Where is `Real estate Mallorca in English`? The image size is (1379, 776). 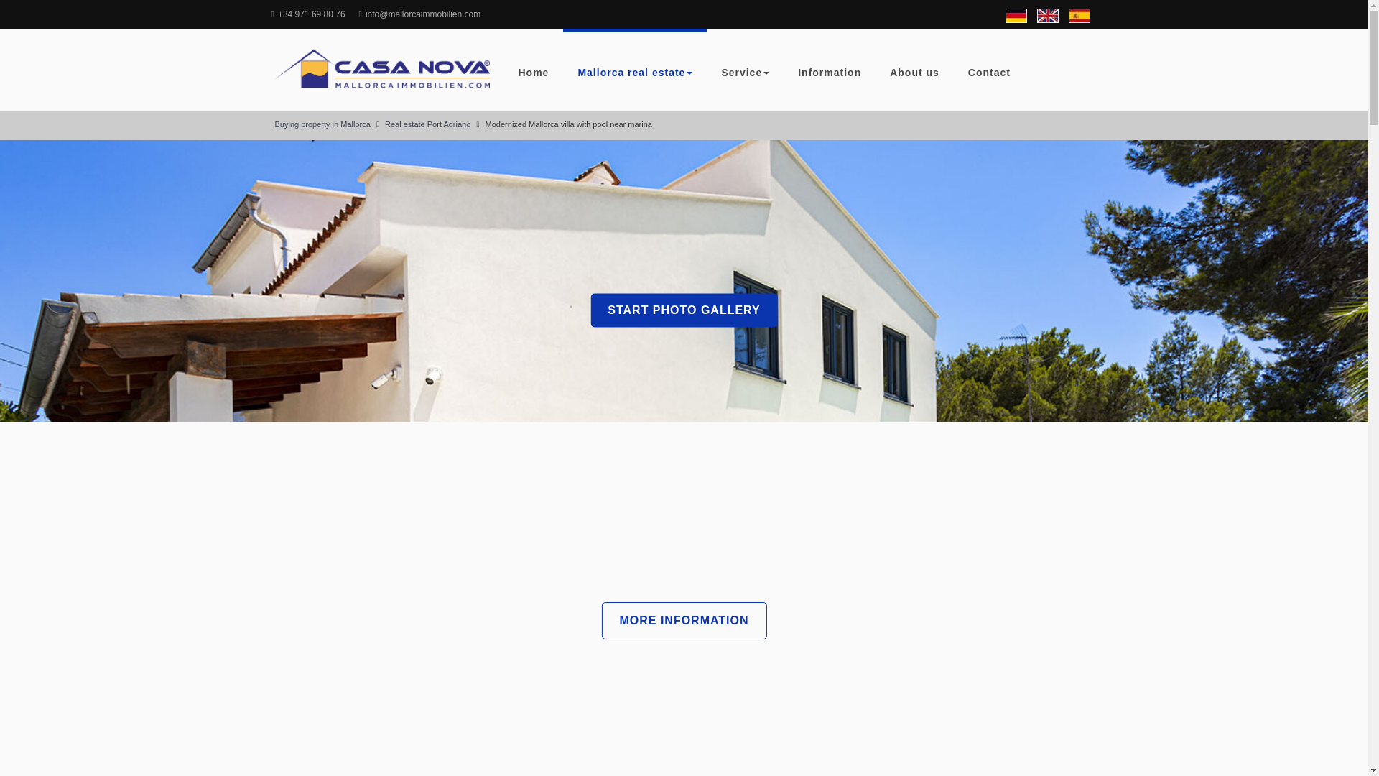
Real estate Mallorca in English is located at coordinates (1047, 16).